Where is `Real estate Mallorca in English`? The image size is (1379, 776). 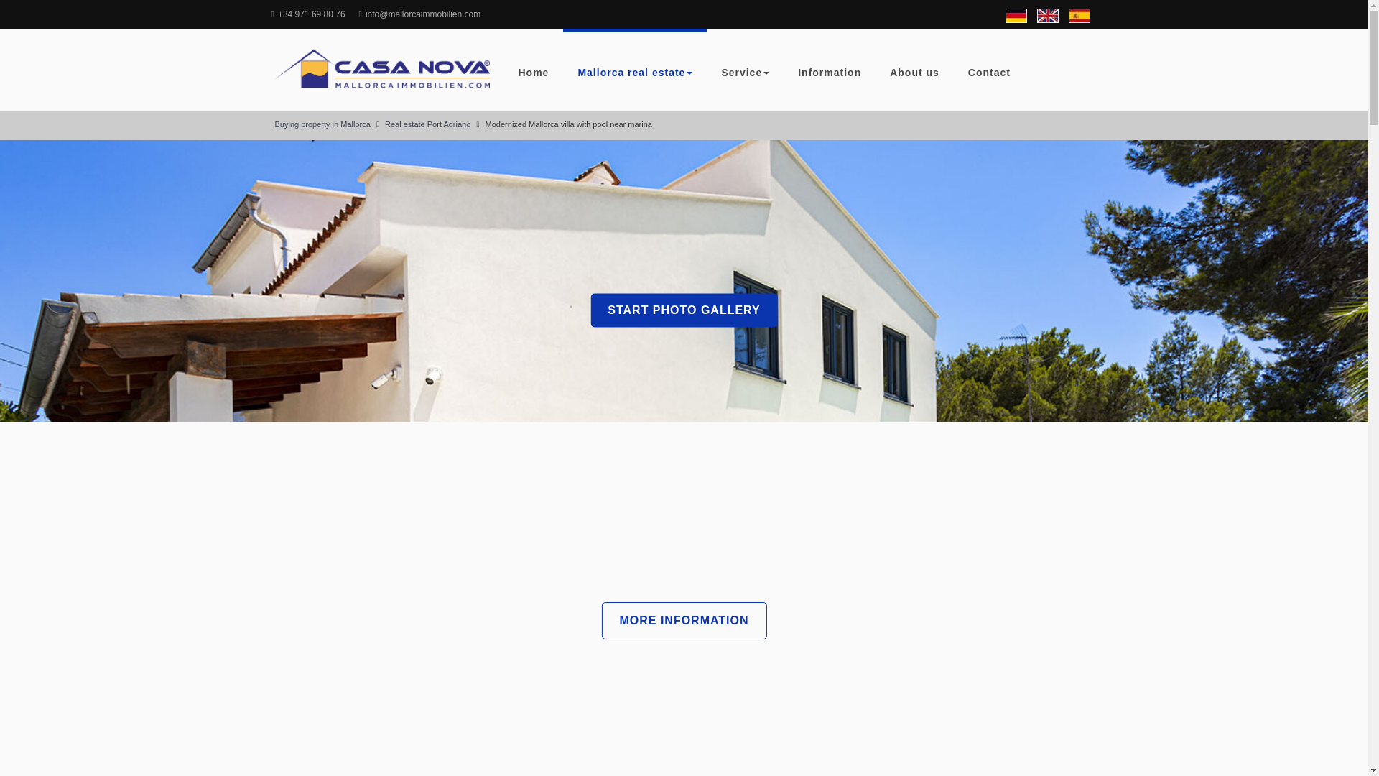
Real estate Mallorca in English is located at coordinates (1047, 16).